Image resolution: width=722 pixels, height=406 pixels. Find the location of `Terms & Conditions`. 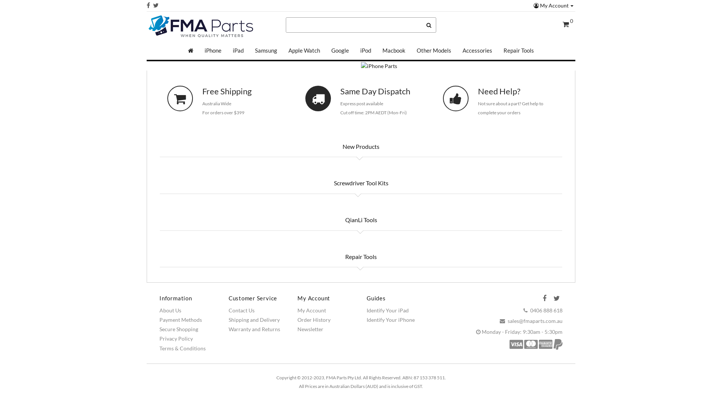

Terms & Conditions is located at coordinates (183, 348).